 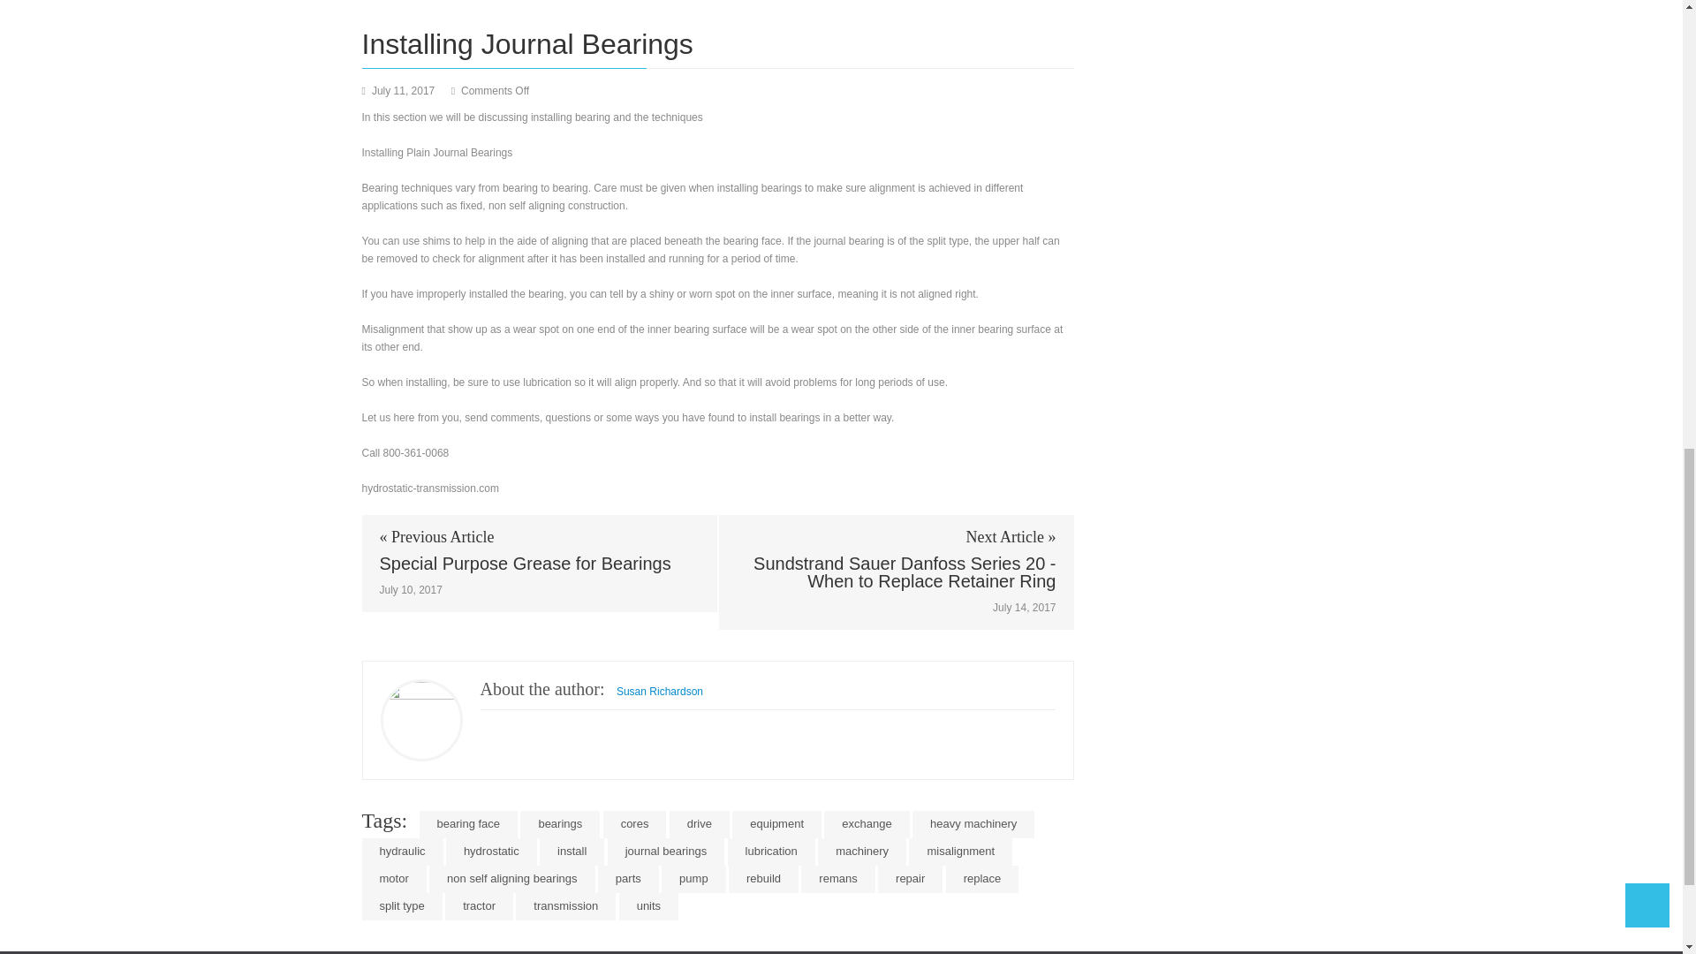 What do you see at coordinates (771, 852) in the screenshot?
I see `lubrication` at bounding box center [771, 852].